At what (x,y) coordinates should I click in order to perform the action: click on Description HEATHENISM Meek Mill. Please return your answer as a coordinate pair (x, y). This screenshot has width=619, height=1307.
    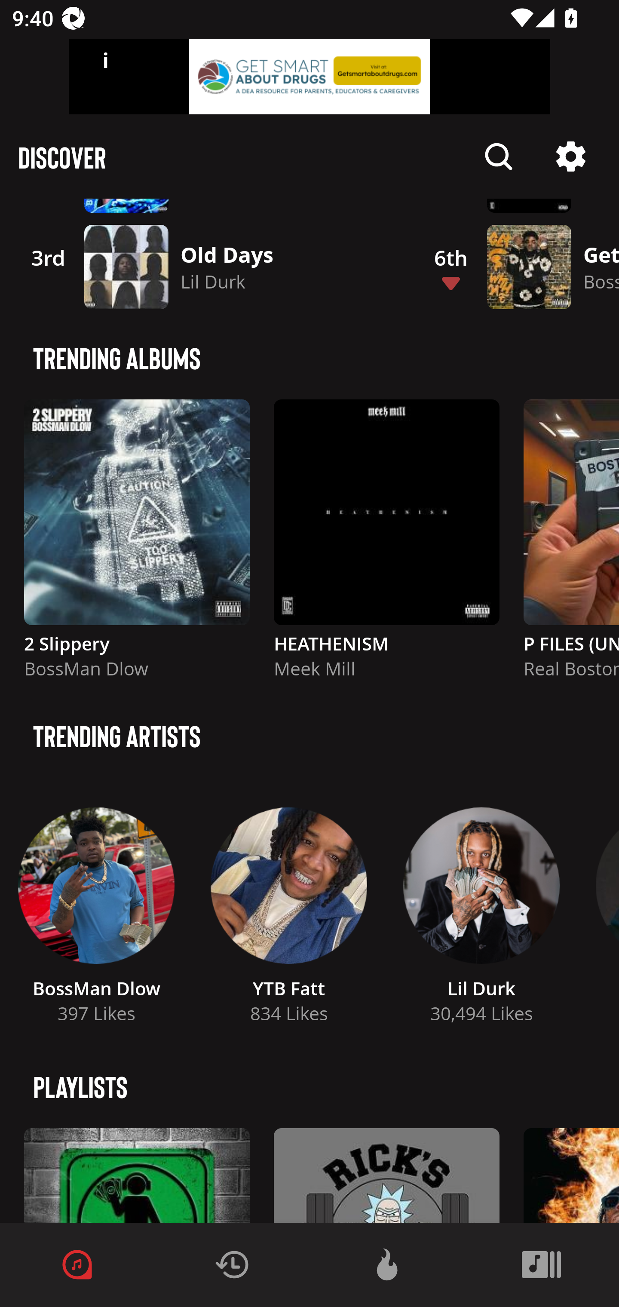
    Looking at the image, I should click on (386, 546).